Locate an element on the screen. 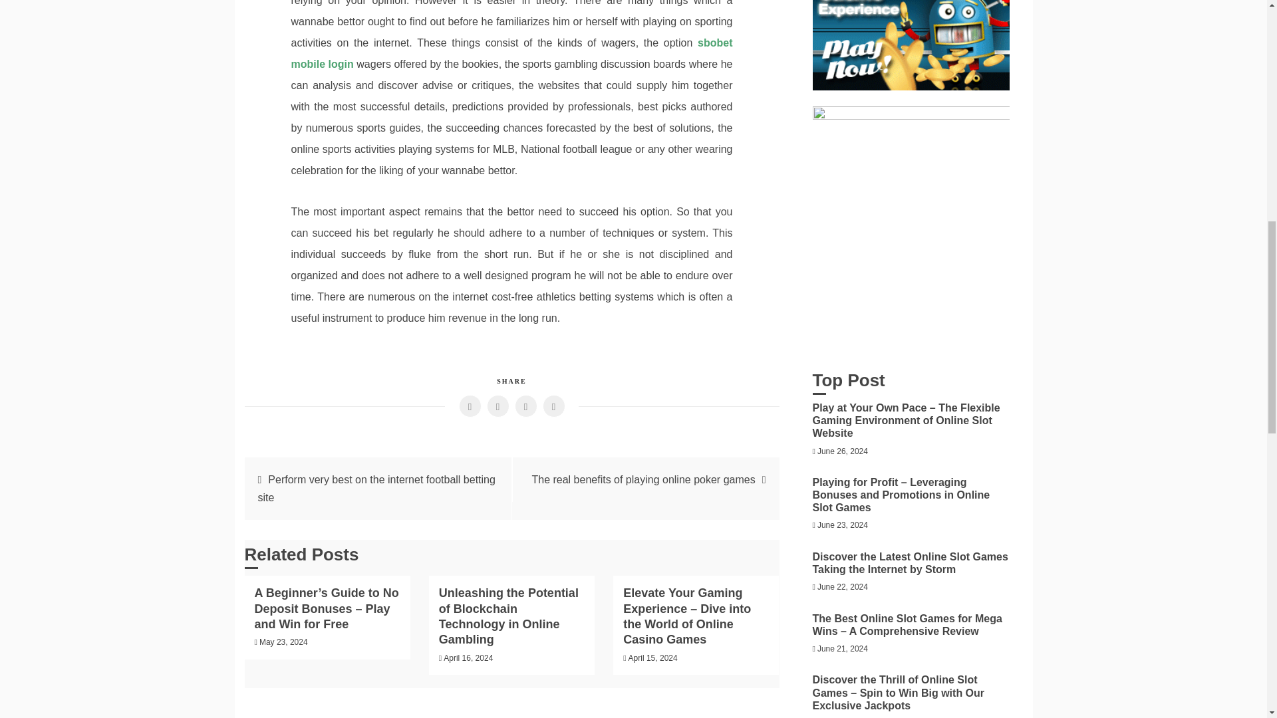 The image size is (1277, 718). May 23, 2024 is located at coordinates (283, 642).